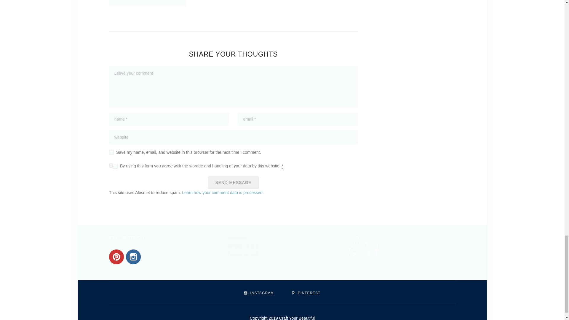  I want to click on Send message, so click(233, 183).